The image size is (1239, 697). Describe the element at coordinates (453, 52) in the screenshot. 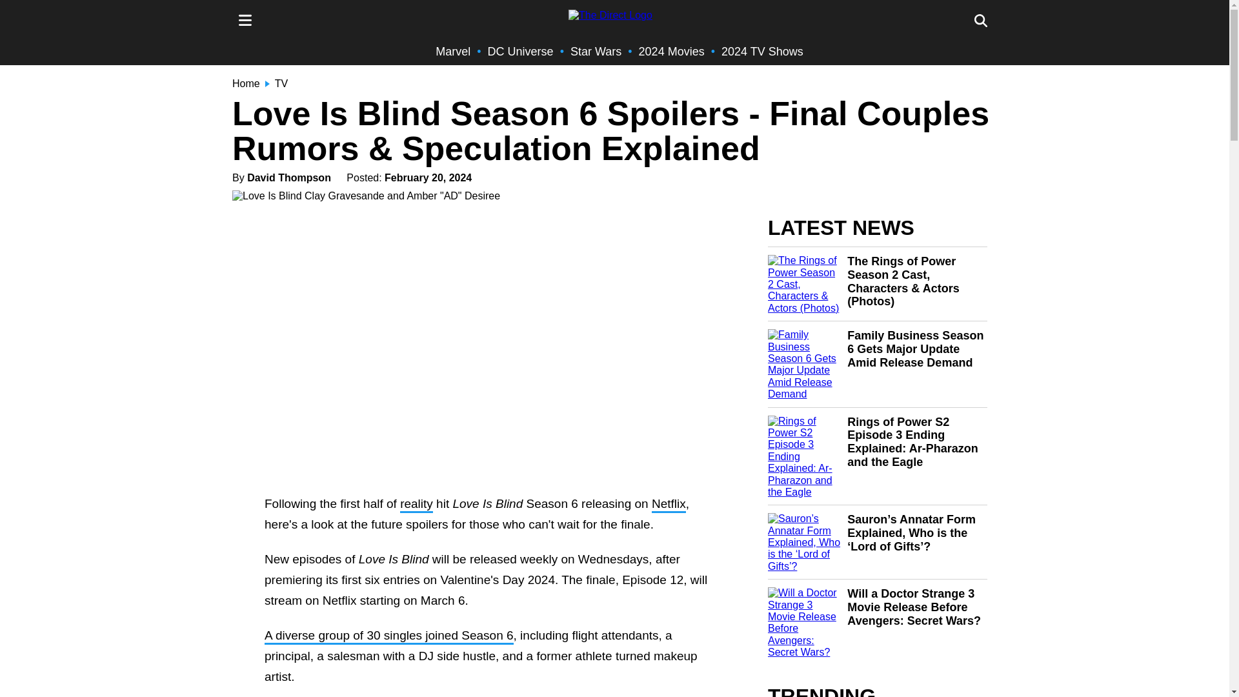

I see `Marvel` at that location.